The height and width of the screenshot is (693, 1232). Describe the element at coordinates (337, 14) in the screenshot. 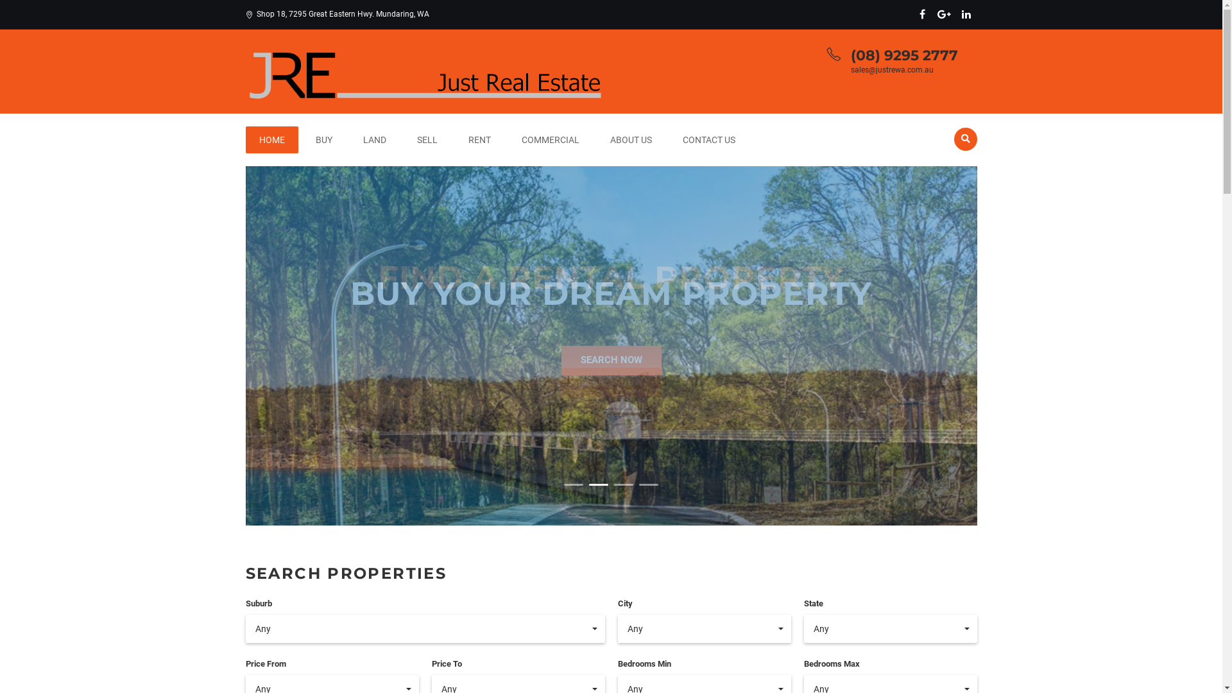

I see `Shop 18, 7295 Great Eastern Hwy. Mundaring, WA` at that location.